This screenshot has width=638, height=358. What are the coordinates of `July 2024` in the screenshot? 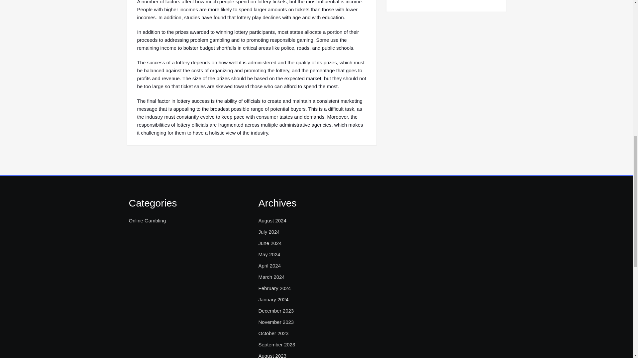 It's located at (268, 232).